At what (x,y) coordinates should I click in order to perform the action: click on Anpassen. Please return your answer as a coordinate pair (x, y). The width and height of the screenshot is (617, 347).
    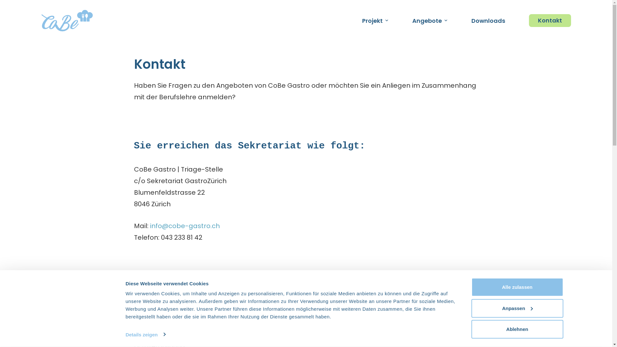
    Looking at the image, I should click on (517, 308).